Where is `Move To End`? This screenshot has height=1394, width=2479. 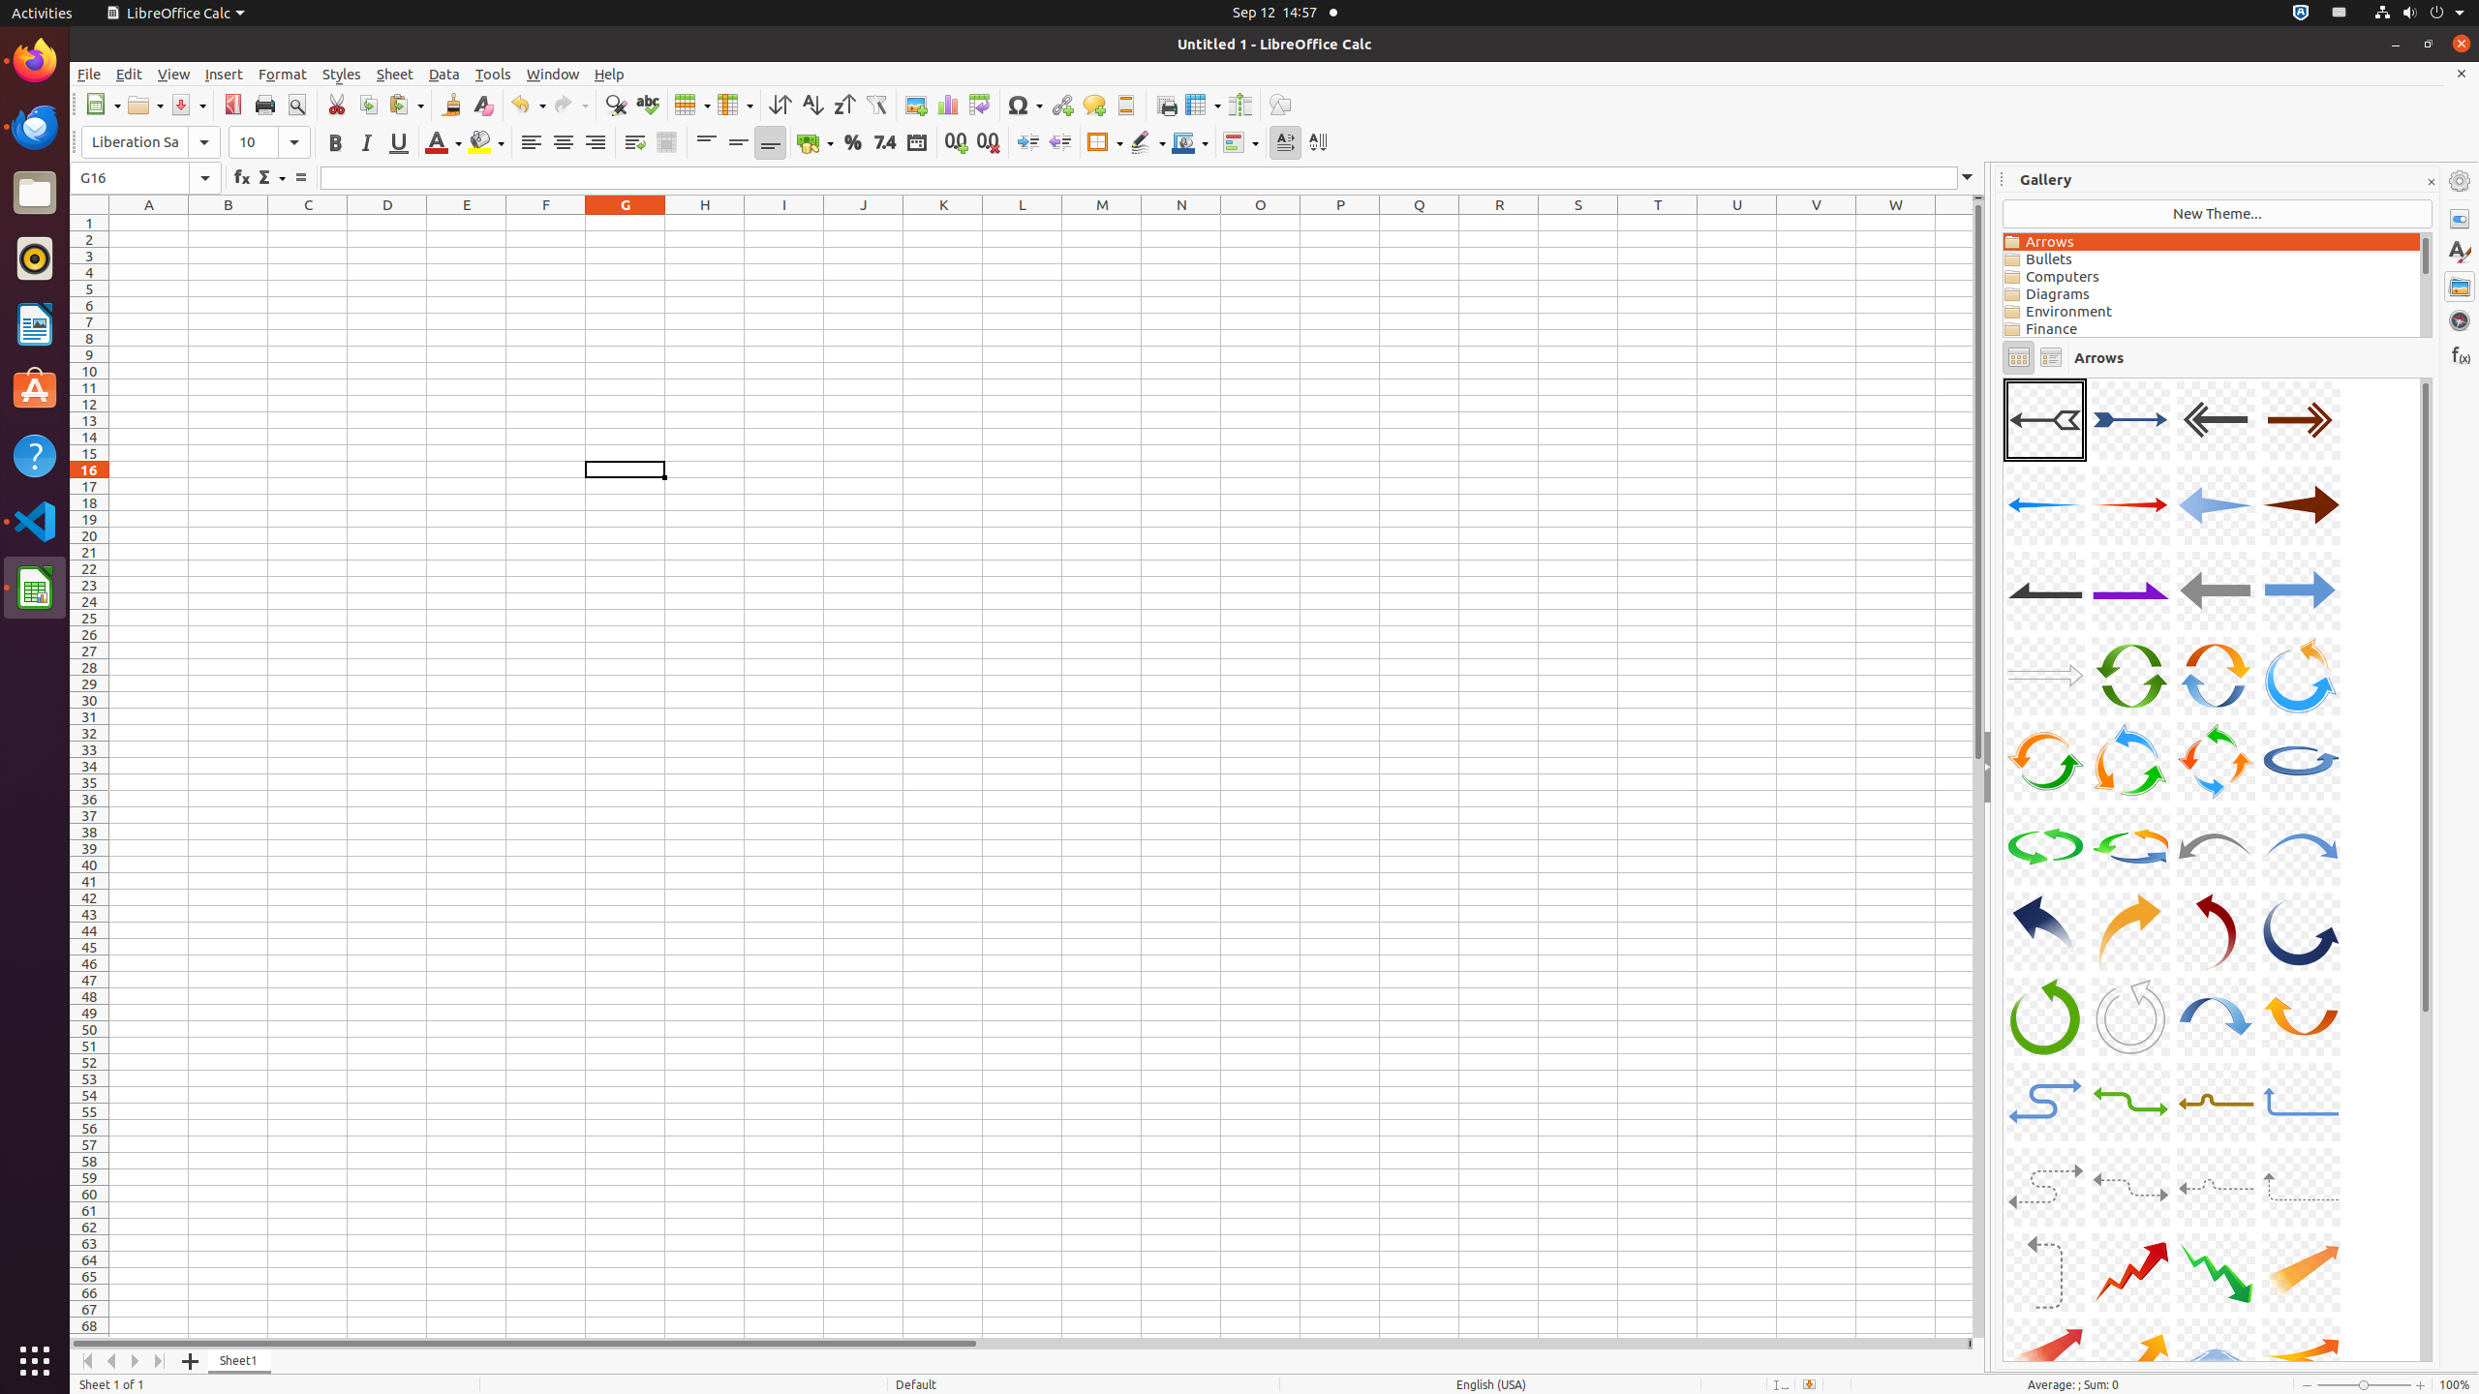
Move To End is located at coordinates (161, 1361).